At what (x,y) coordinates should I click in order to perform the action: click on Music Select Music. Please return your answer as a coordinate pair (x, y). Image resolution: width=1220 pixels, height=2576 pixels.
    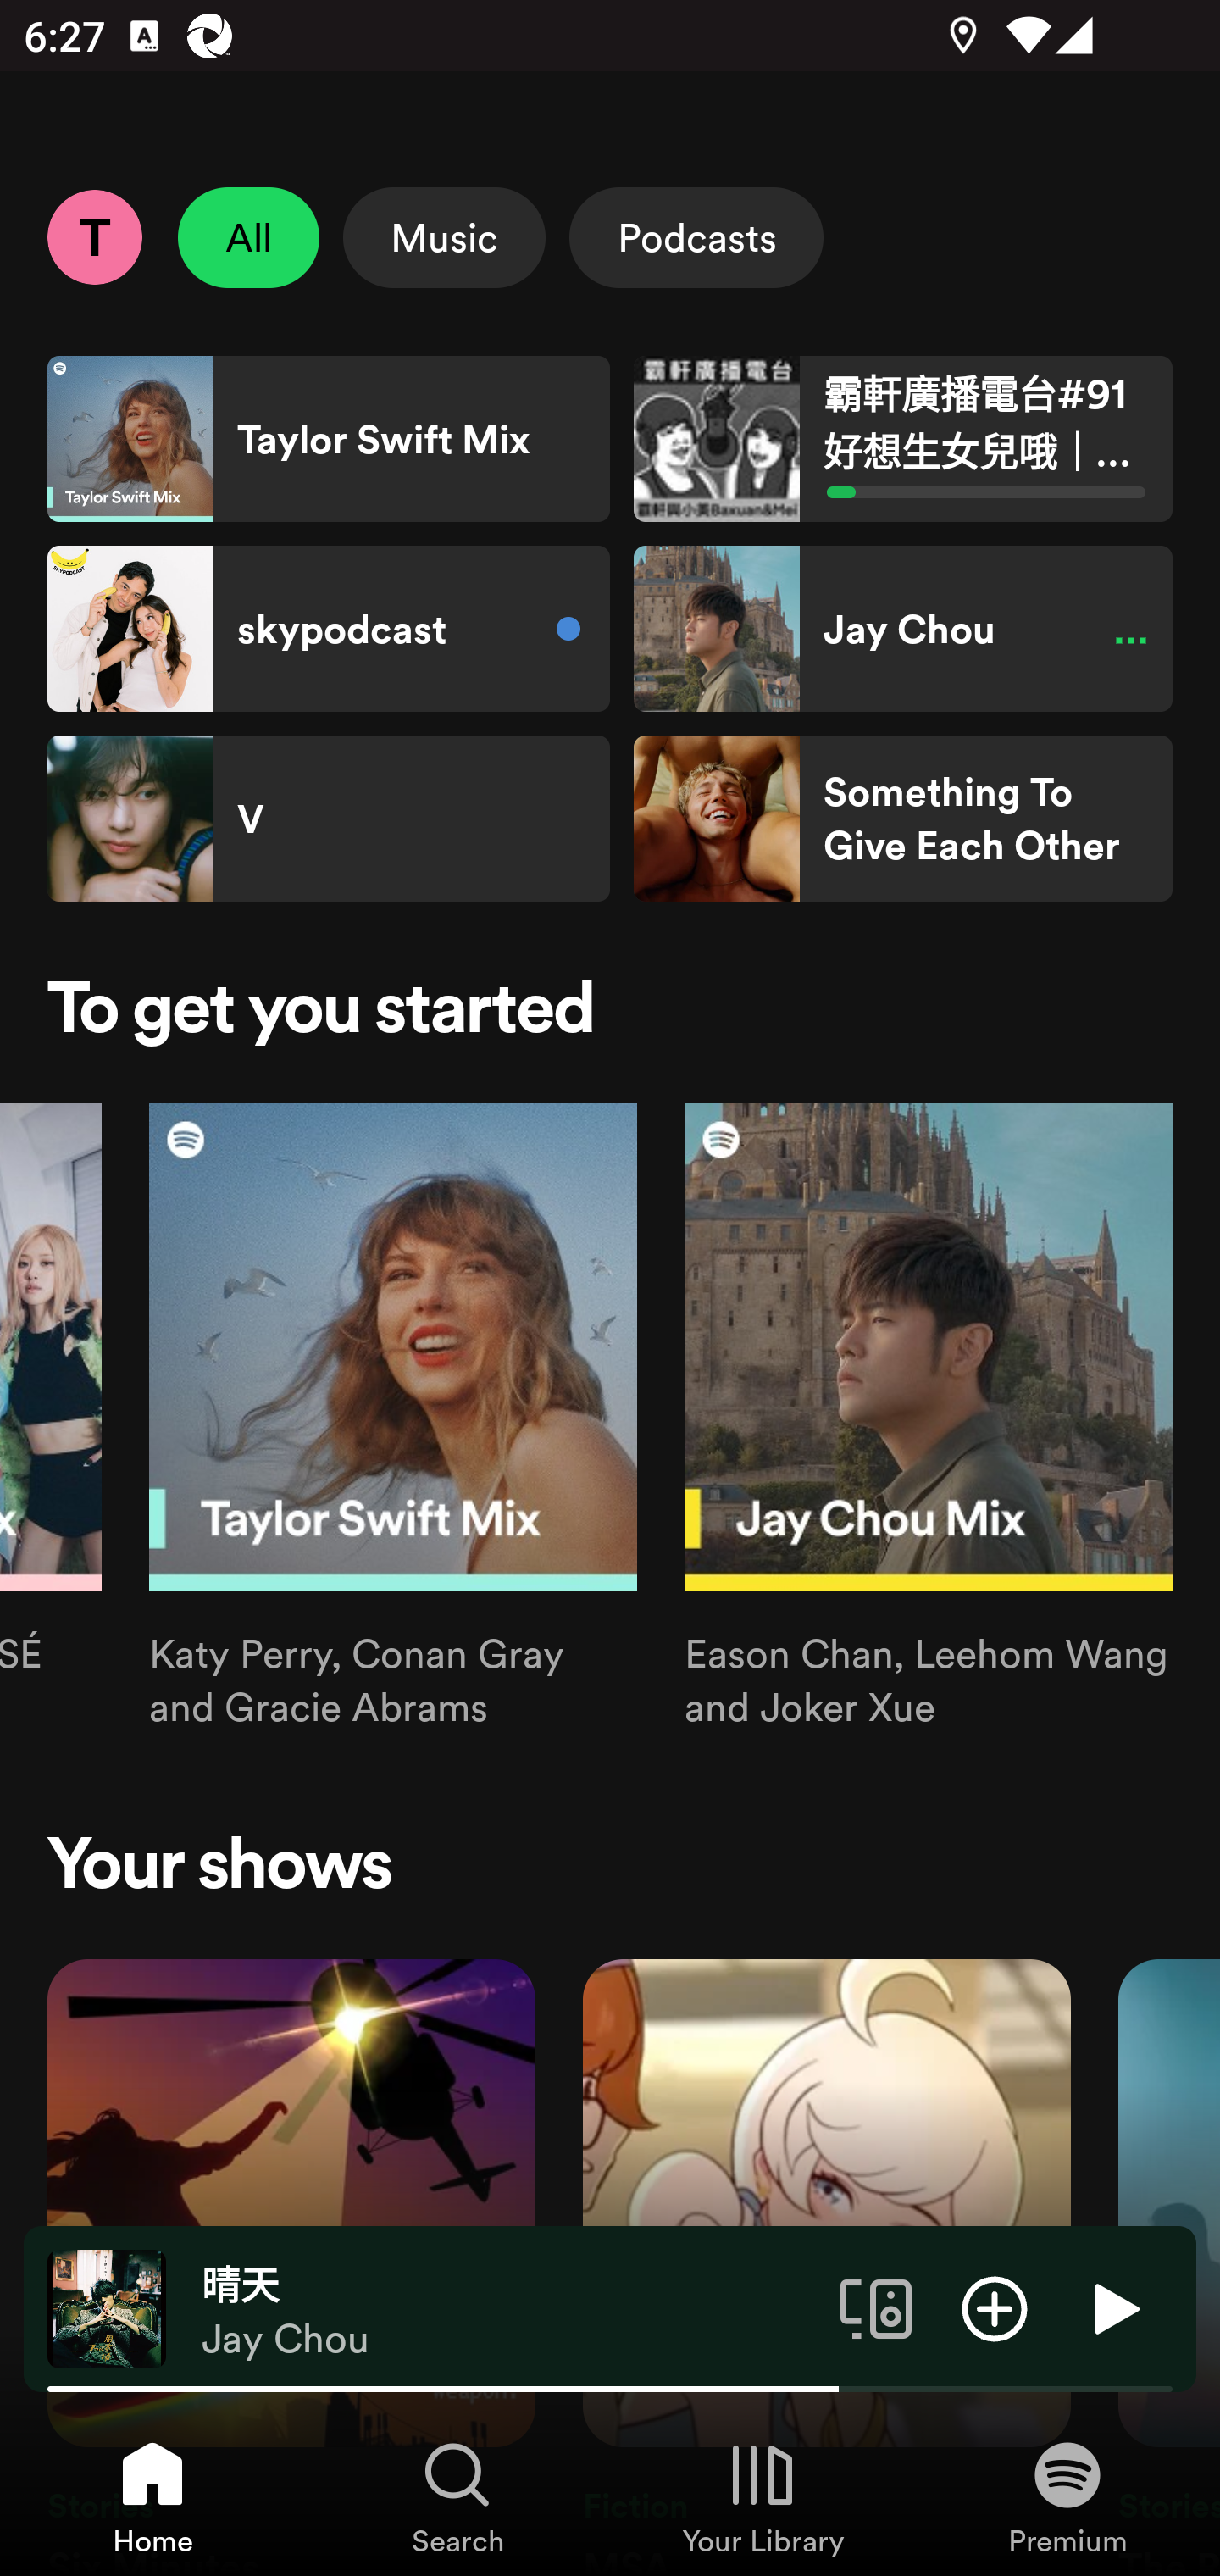
    Looking at the image, I should click on (444, 237).